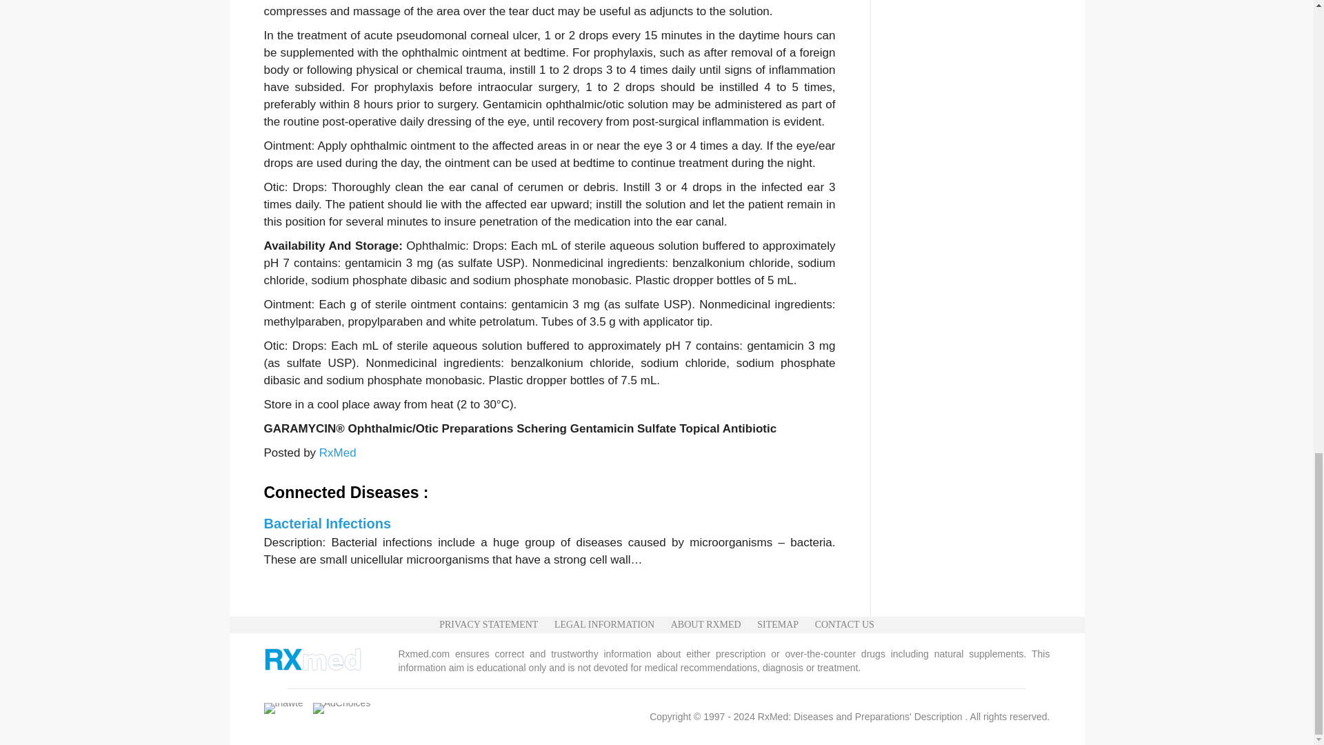 The height and width of the screenshot is (745, 1324). I want to click on RxMed, so click(337, 453).